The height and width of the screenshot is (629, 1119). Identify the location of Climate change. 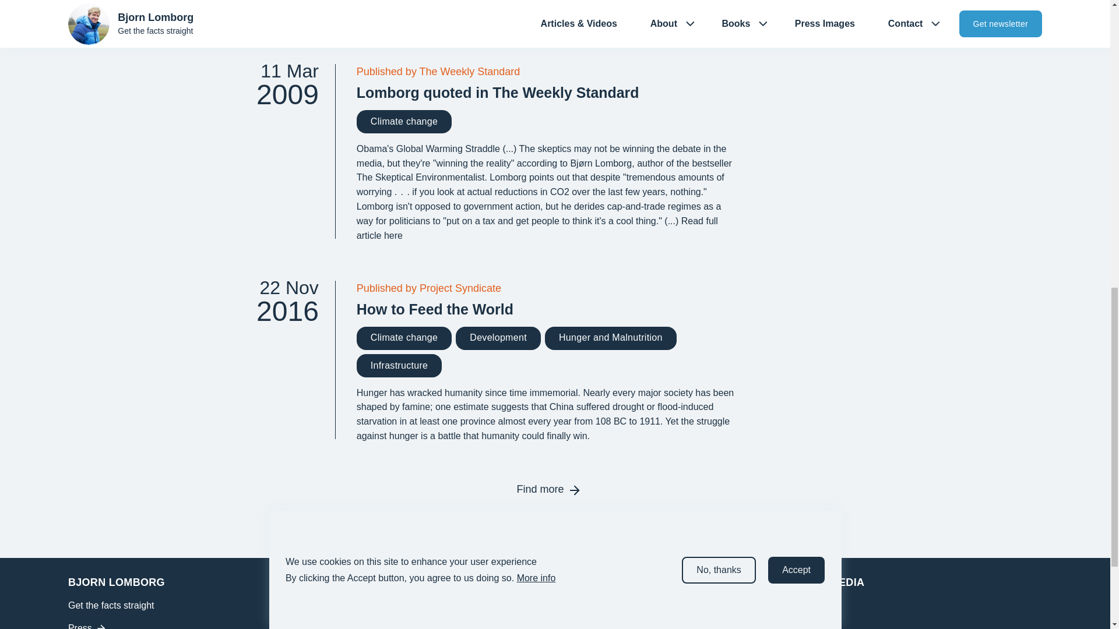
(548, 121).